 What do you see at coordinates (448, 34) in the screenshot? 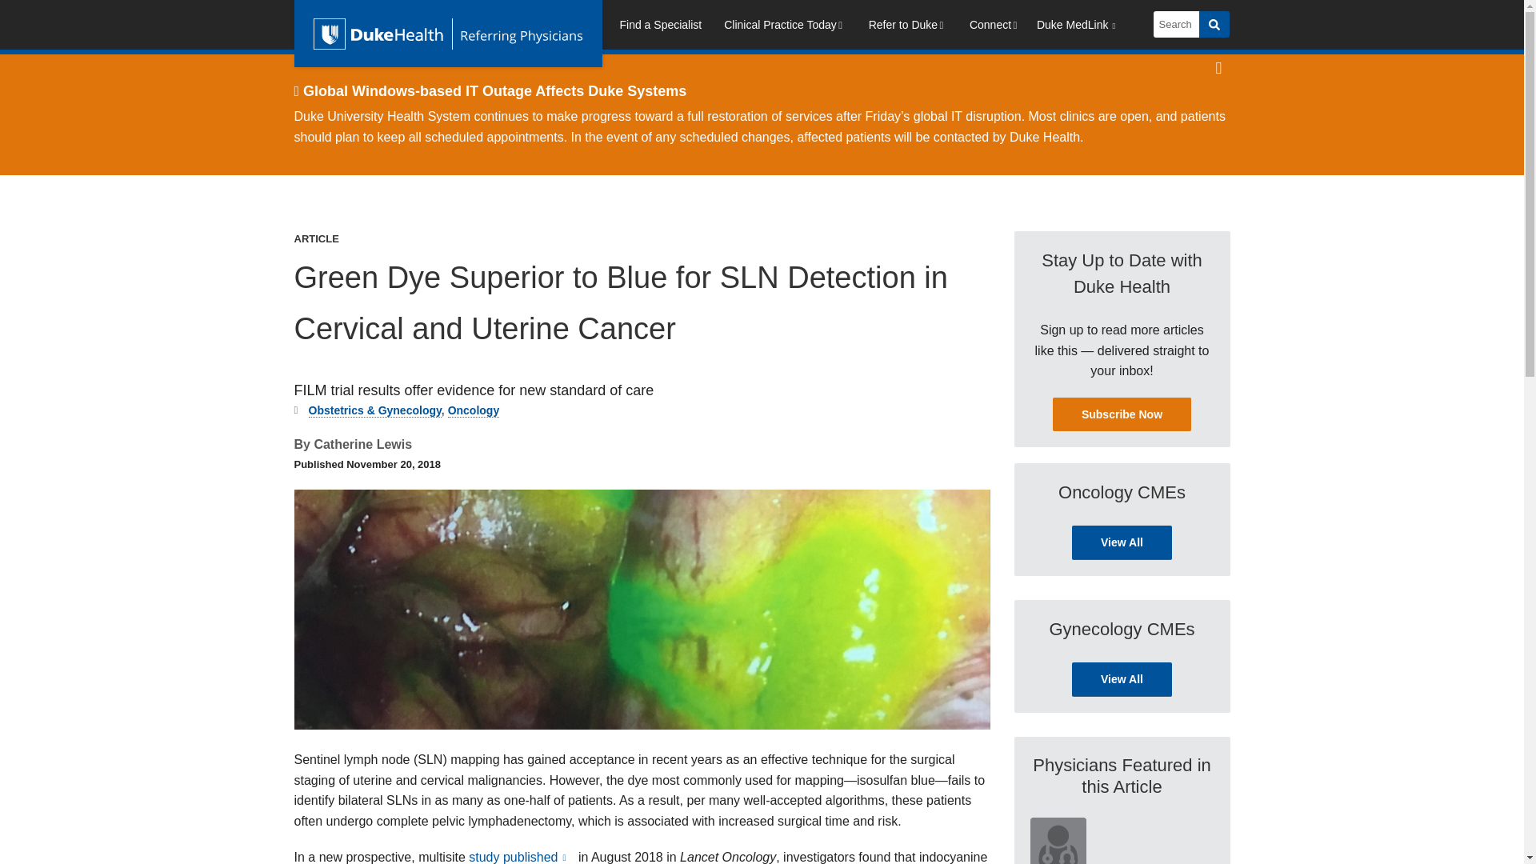
I see `Duke Health Referring Physicians` at bounding box center [448, 34].